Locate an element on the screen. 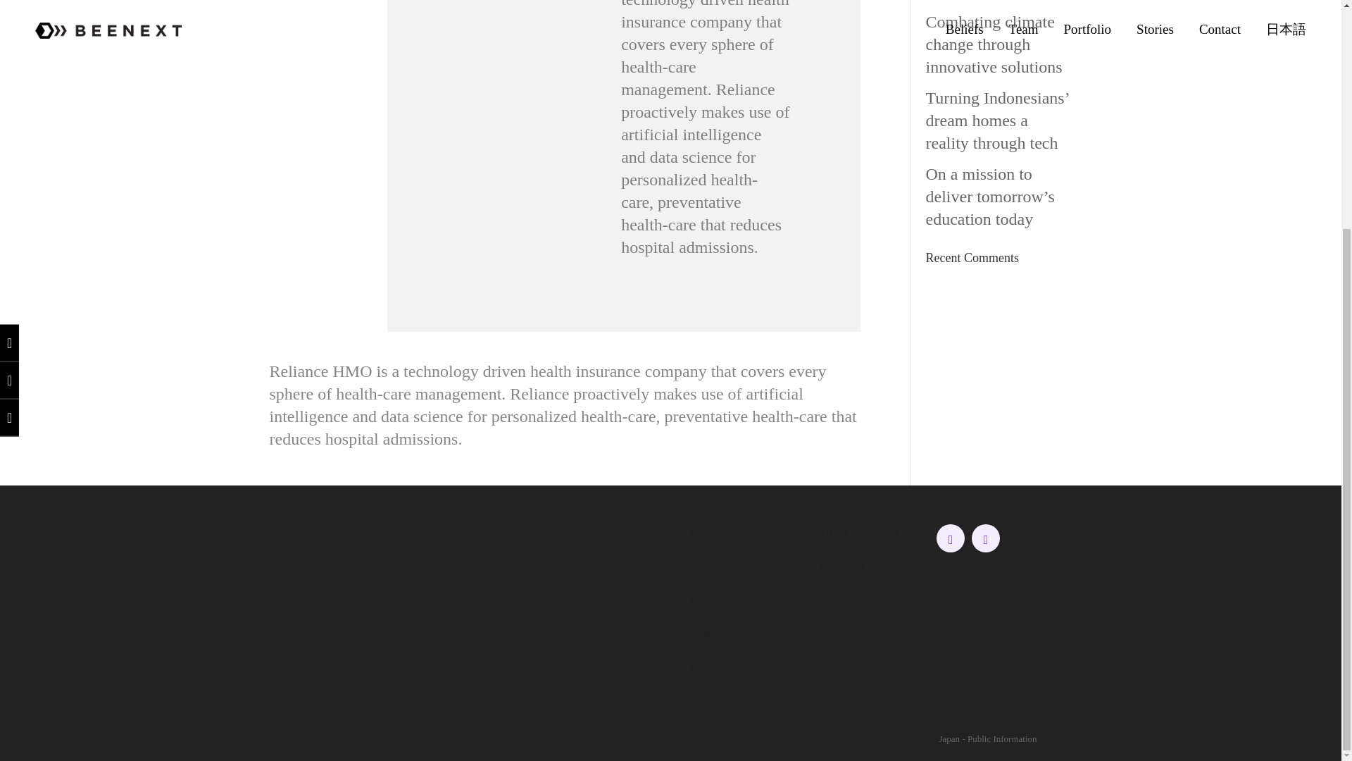 This screenshot has height=761, width=1352. Stories is located at coordinates (706, 633).